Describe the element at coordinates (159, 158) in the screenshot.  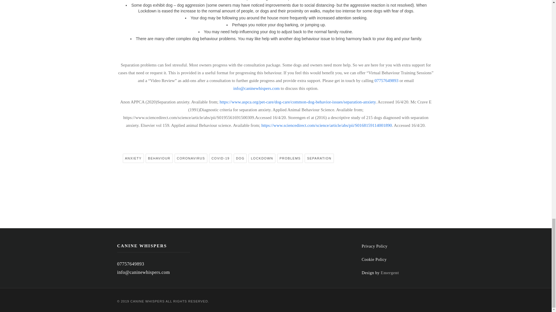
I see `BEHAVIOUR` at that location.